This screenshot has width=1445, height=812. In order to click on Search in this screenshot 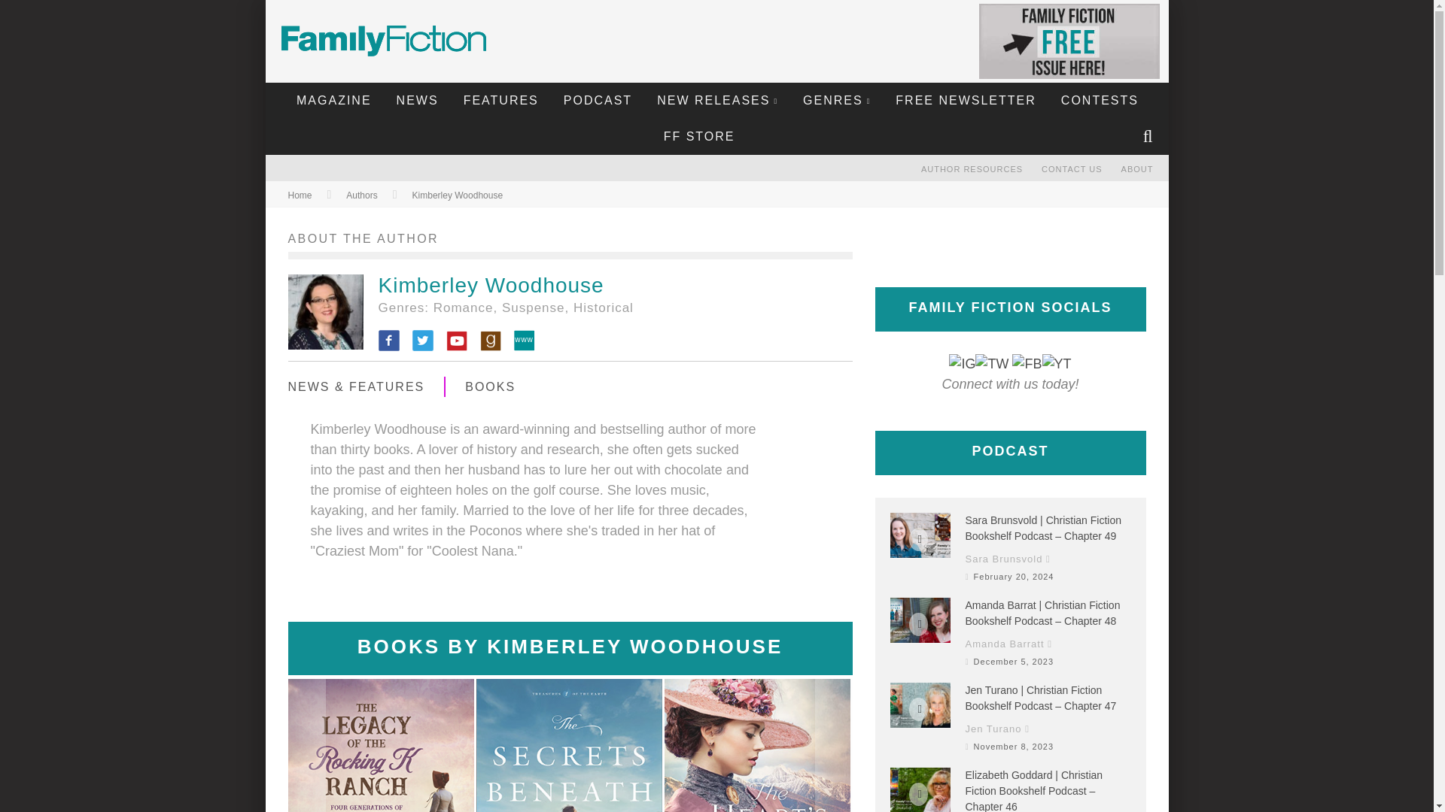, I will do `click(1149, 137)`.